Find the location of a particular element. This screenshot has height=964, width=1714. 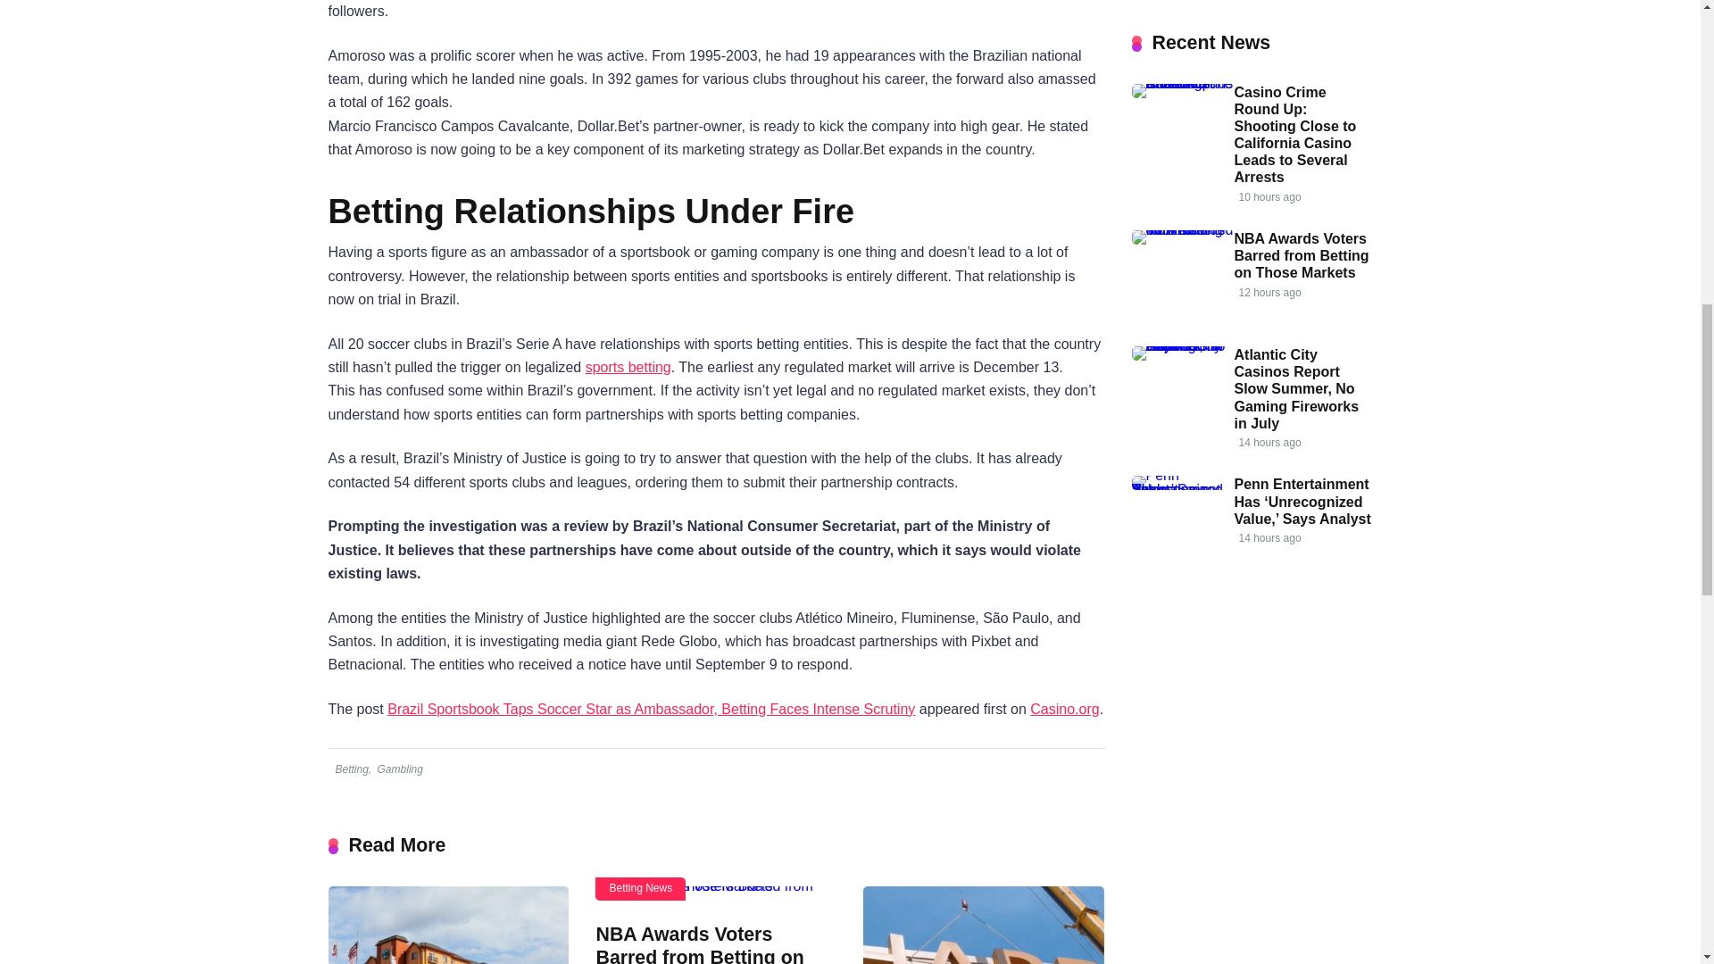

sports betting is located at coordinates (628, 367).